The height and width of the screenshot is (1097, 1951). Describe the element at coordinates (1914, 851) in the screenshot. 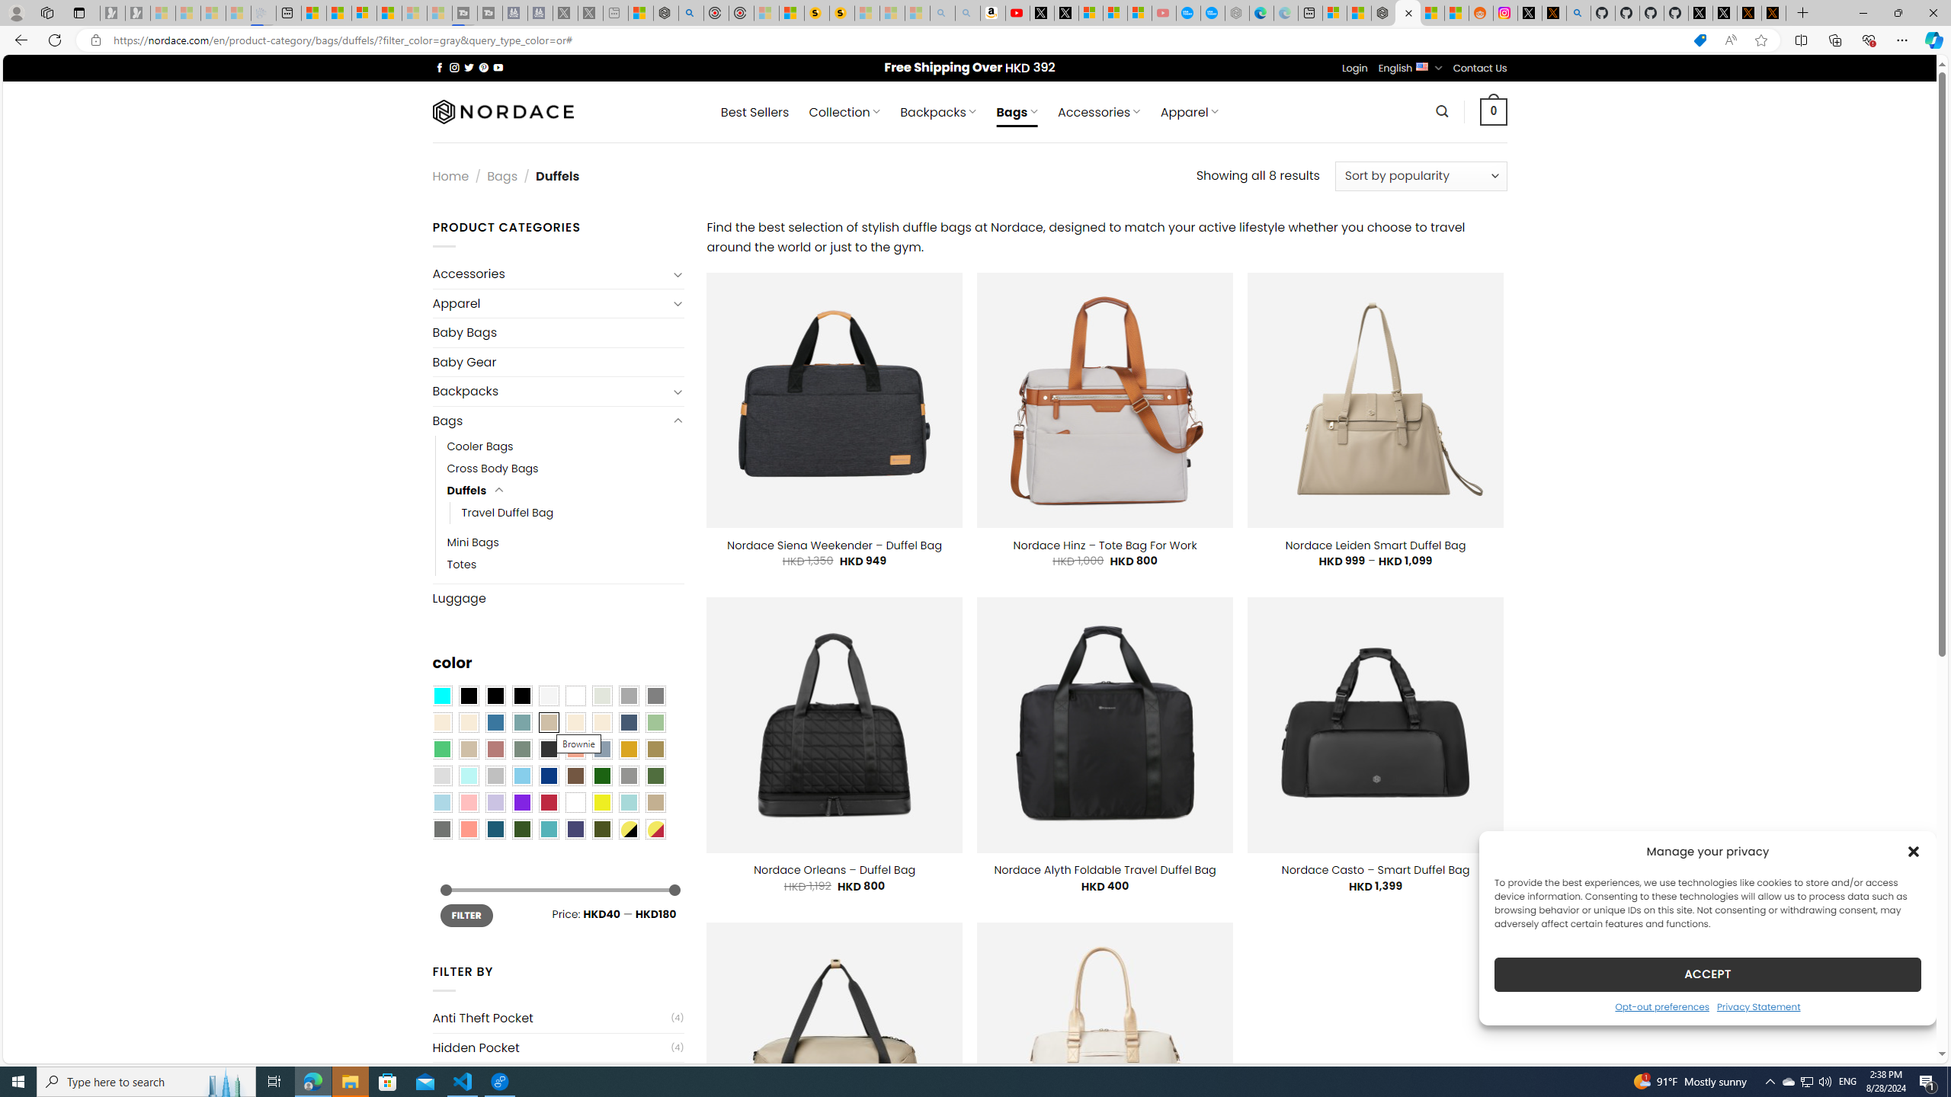

I see `Class: cmplz-close` at that location.